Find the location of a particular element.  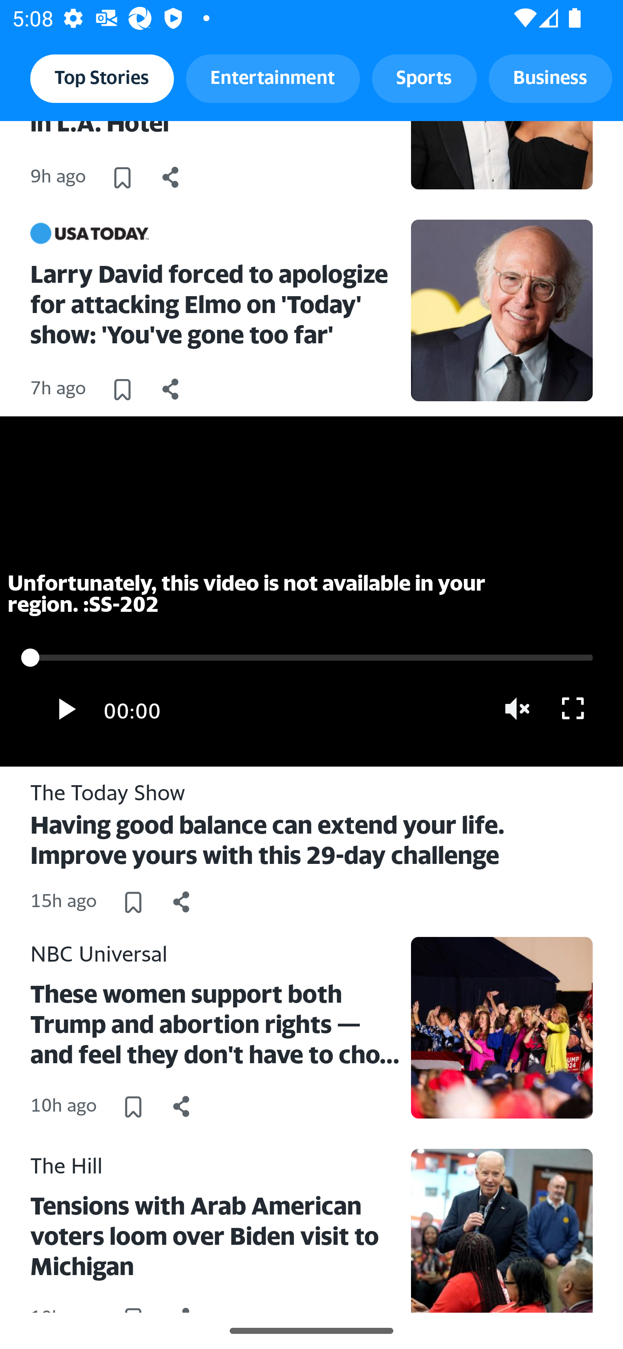

Play is located at coordinates (65, 709).